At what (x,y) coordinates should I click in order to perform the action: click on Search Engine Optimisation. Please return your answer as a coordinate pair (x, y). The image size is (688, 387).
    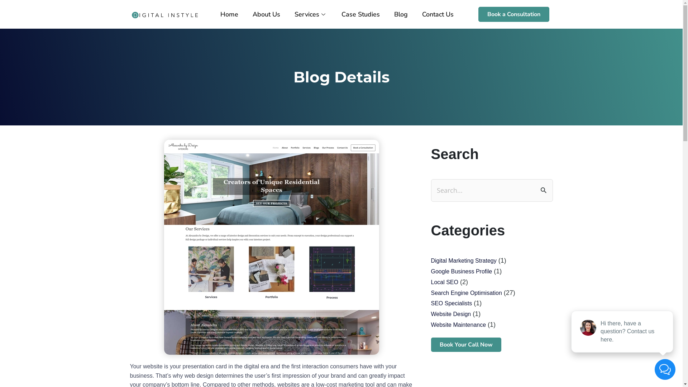
    Looking at the image, I should click on (466, 293).